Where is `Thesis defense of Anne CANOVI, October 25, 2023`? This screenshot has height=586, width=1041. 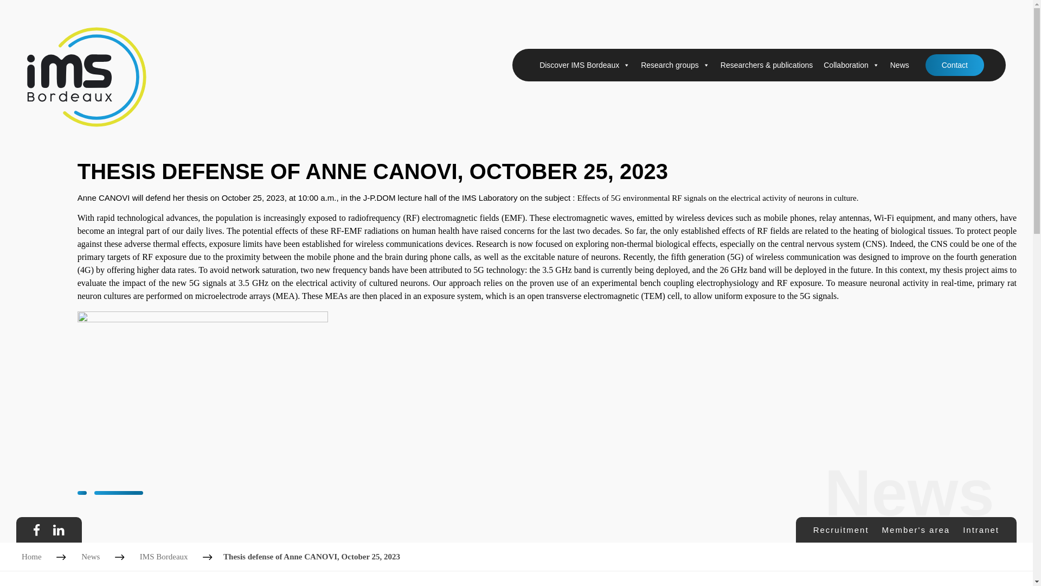
Thesis defense of Anne CANOVI, October 25, 2023 is located at coordinates (311, 557).